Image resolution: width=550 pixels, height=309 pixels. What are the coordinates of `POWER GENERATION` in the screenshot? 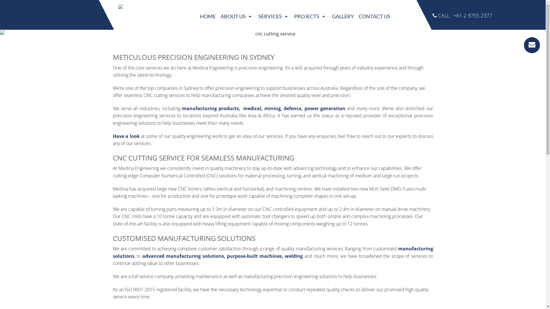 It's located at (311, 85).